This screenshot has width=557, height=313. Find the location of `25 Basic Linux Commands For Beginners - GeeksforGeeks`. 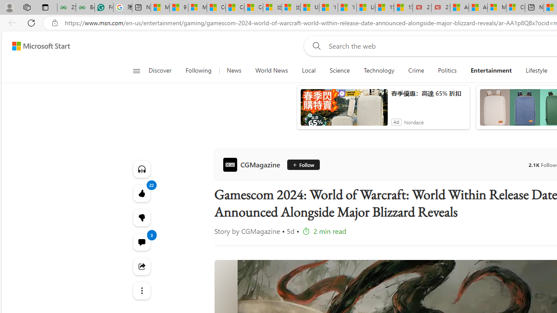

25 Basic Linux Commands For Beginners - GeeksforGeeks is located at coordinates (66, 8).